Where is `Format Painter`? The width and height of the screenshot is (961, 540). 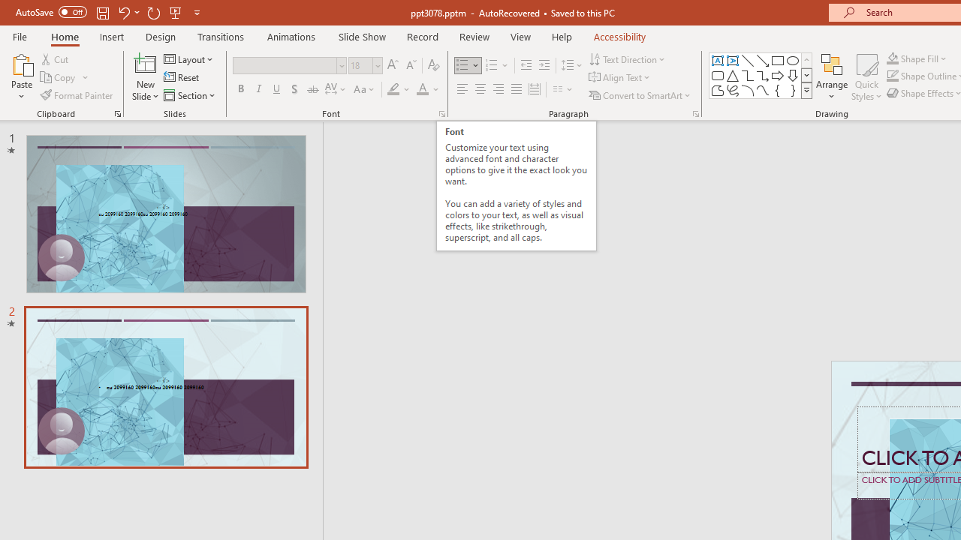
Format Painter is located at coordinates (77, 94).